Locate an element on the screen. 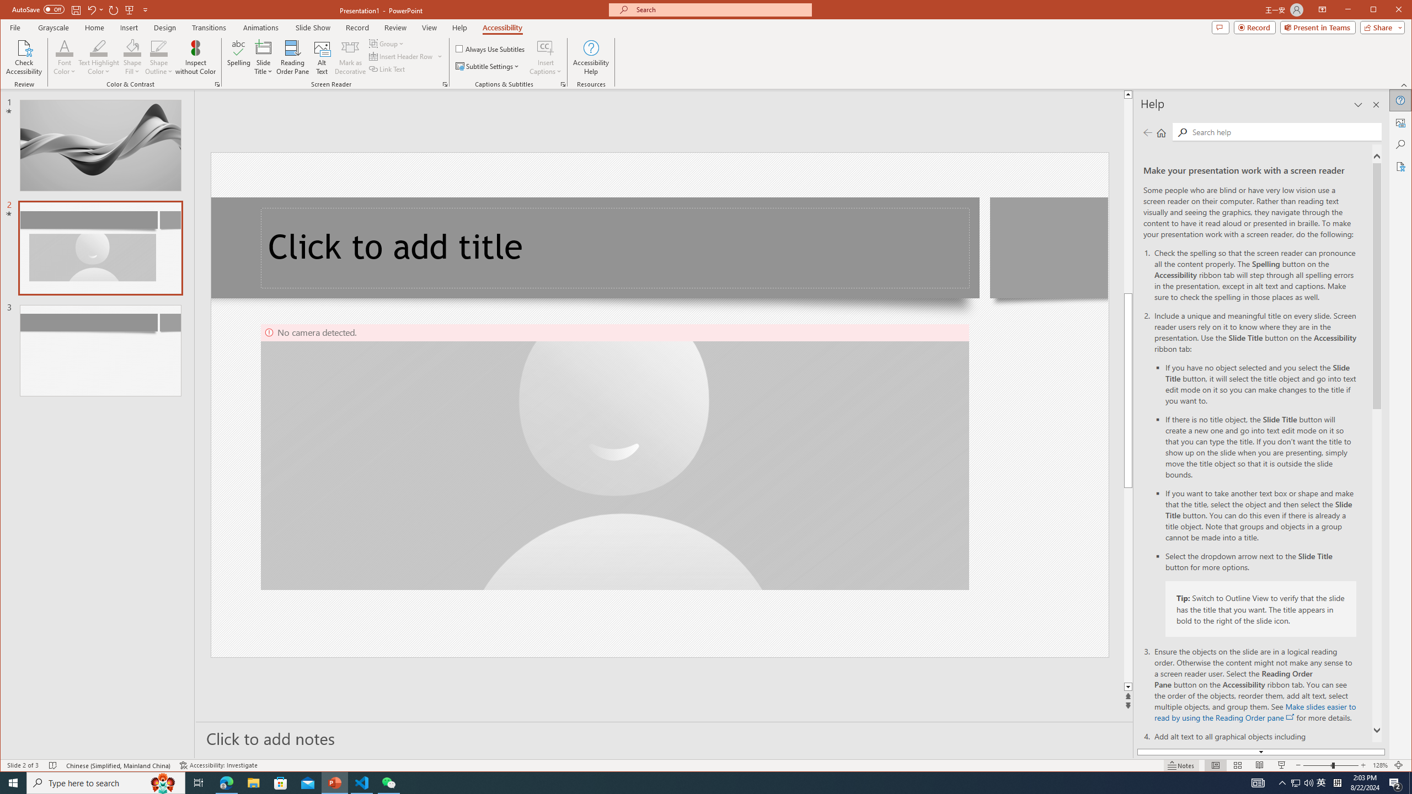 The height and width of the screenshot is (794, 1412). User Promoted Notification Area is located at coordinates (1302, 783).